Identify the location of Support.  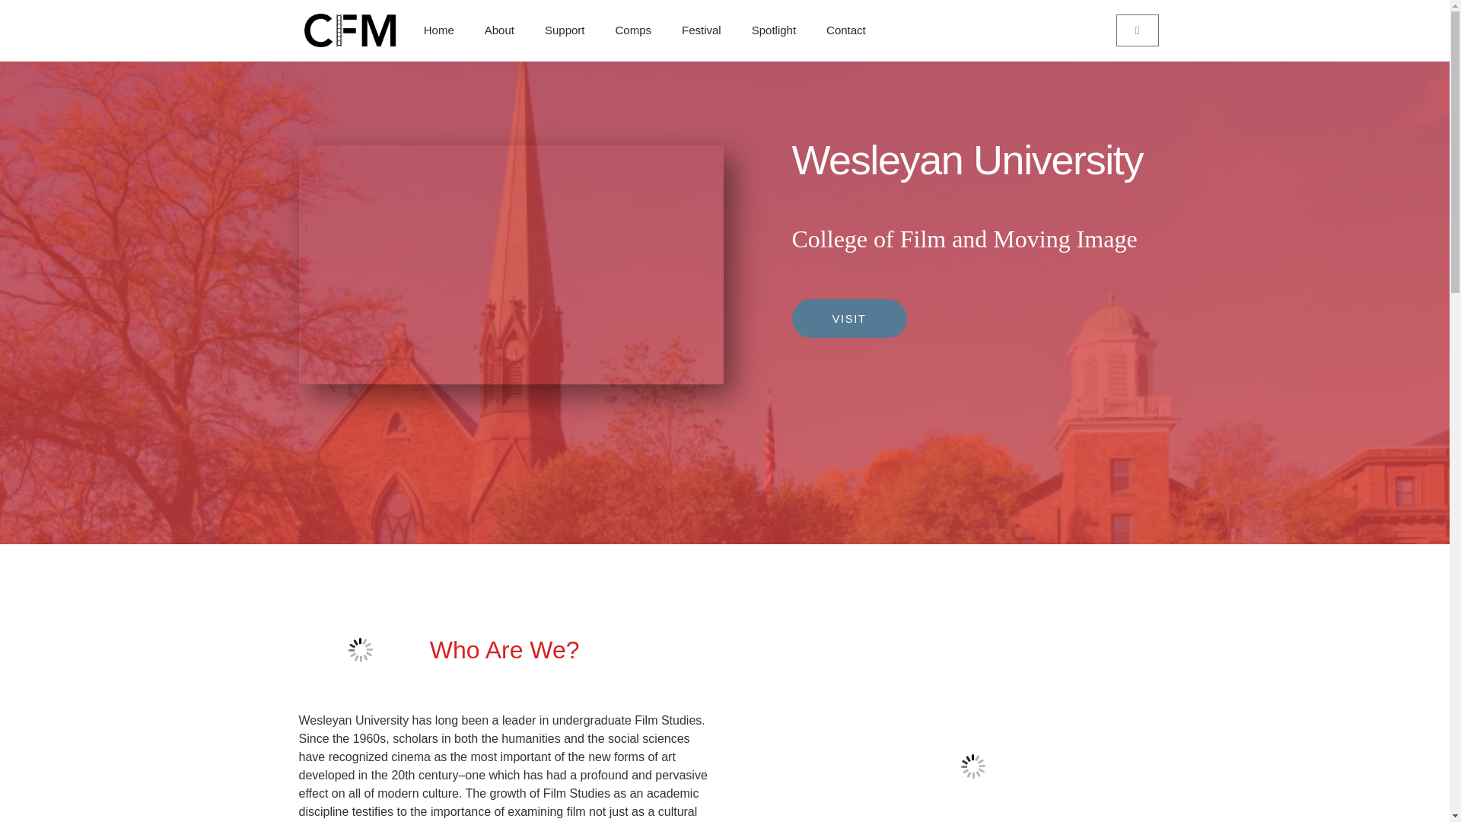
(565, 30).